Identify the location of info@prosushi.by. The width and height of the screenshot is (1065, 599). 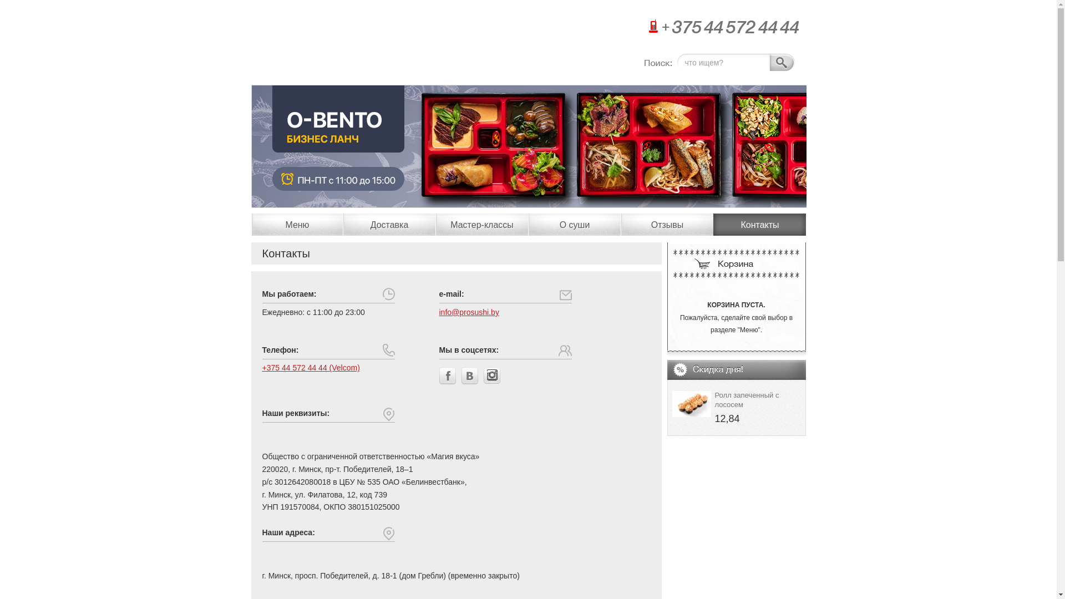
(469, 312).